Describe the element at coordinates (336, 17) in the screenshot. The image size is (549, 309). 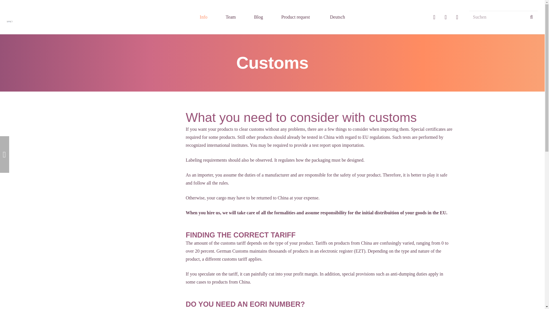
I see `Deutsch` at that location.